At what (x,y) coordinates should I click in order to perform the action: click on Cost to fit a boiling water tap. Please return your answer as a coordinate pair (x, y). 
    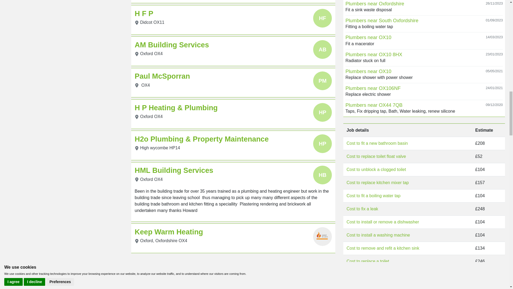
    Looking at the image, I should click on (374, 195).